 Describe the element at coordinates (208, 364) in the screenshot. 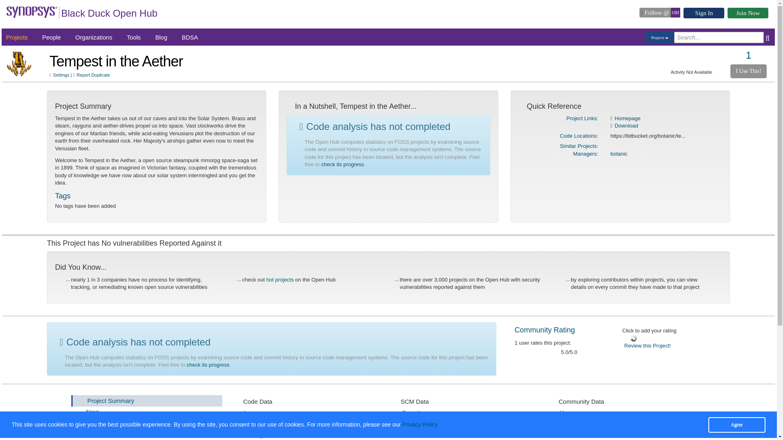

I see `check its progress` at that location.